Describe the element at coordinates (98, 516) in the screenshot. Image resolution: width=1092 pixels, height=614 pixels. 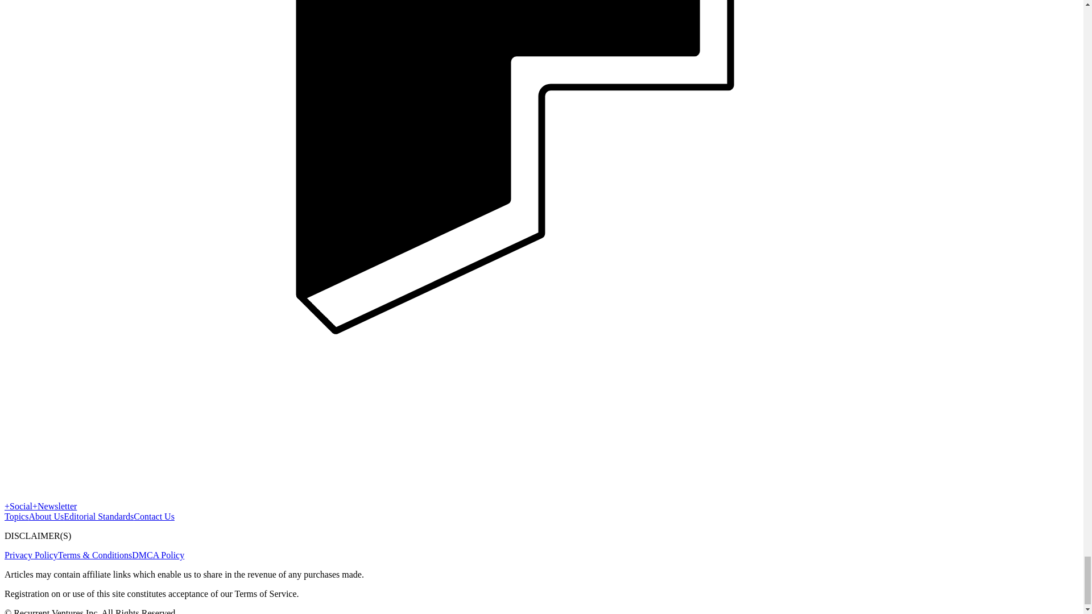
I see `Editorial Standards` at that location.